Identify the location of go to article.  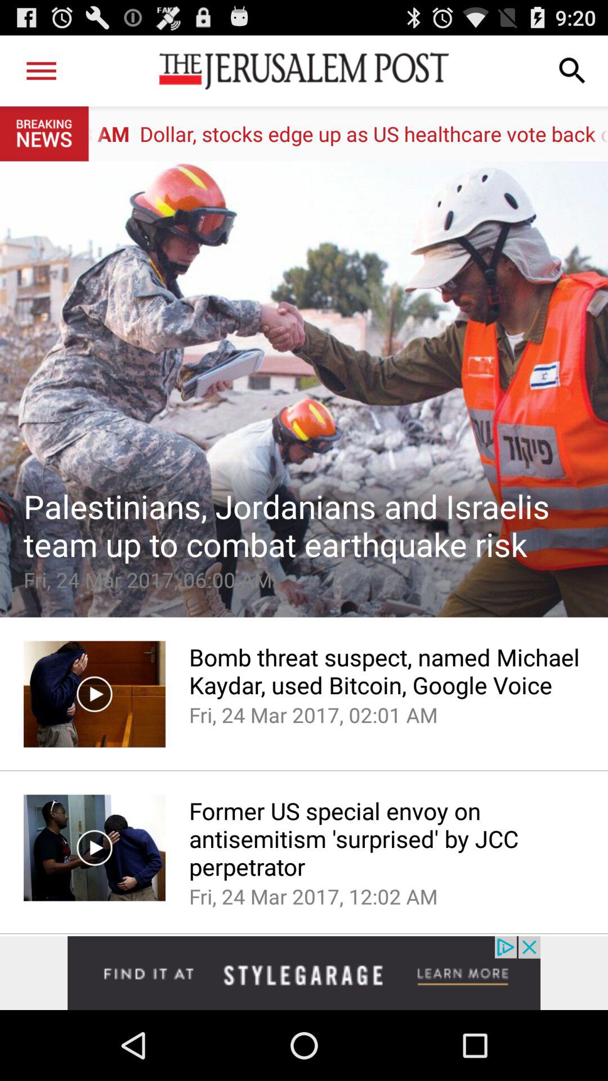
(304, 389).